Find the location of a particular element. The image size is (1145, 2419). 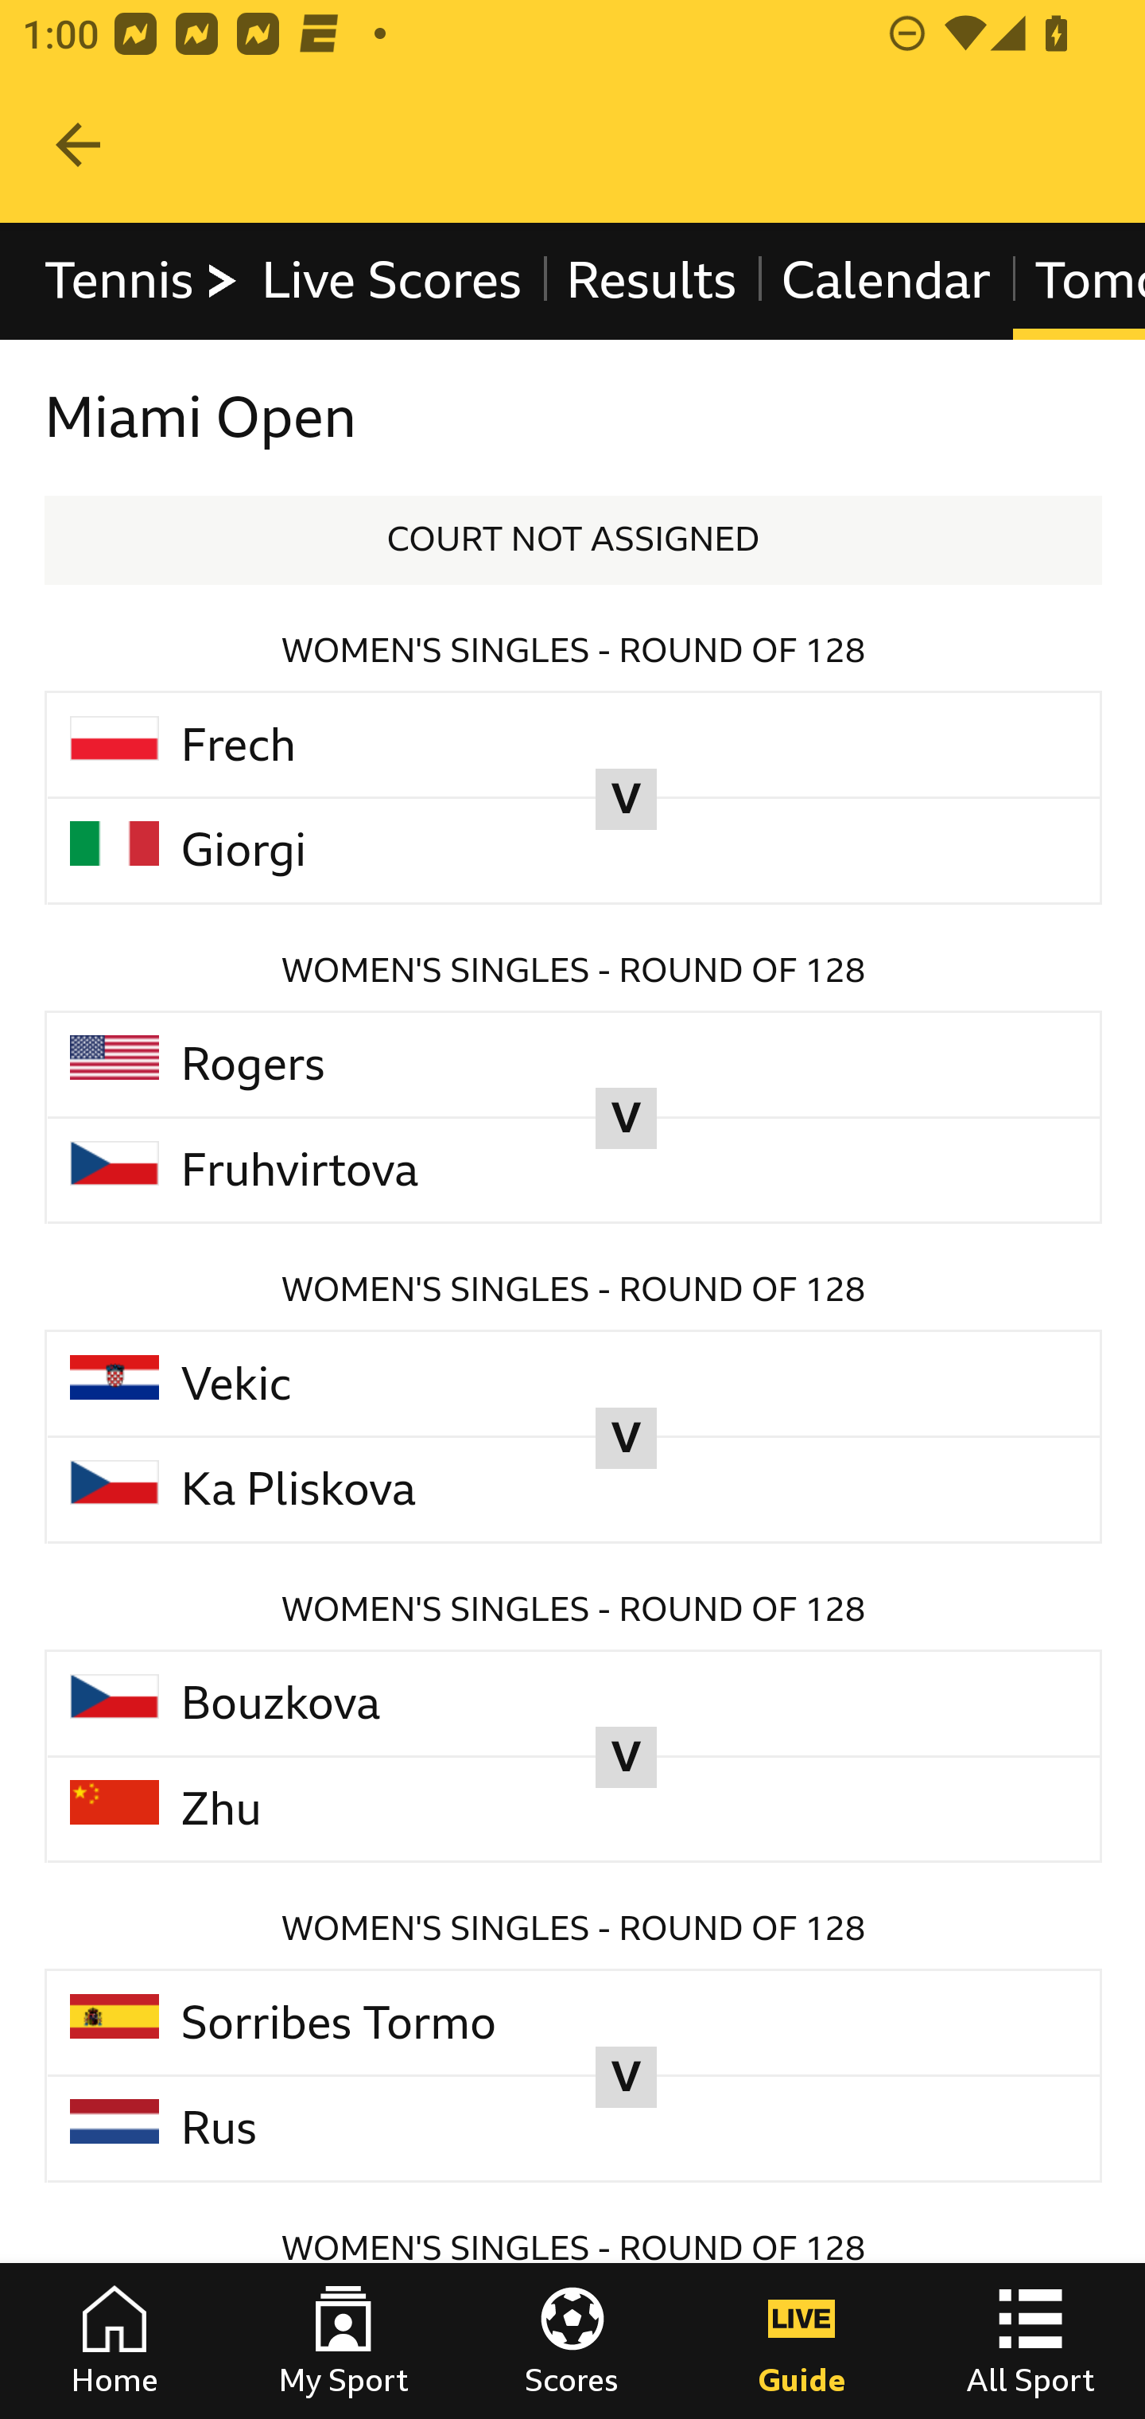

Calendar is located at coordinates (886, 280).